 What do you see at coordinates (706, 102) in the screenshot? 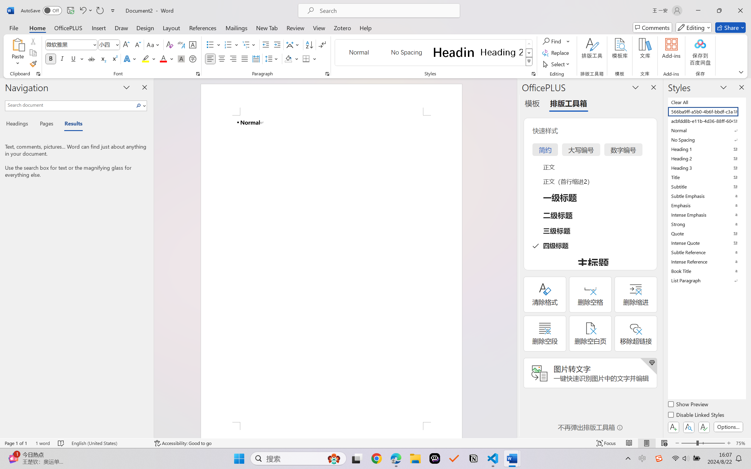
I see `Clear All` at bounding box center [706, 102].